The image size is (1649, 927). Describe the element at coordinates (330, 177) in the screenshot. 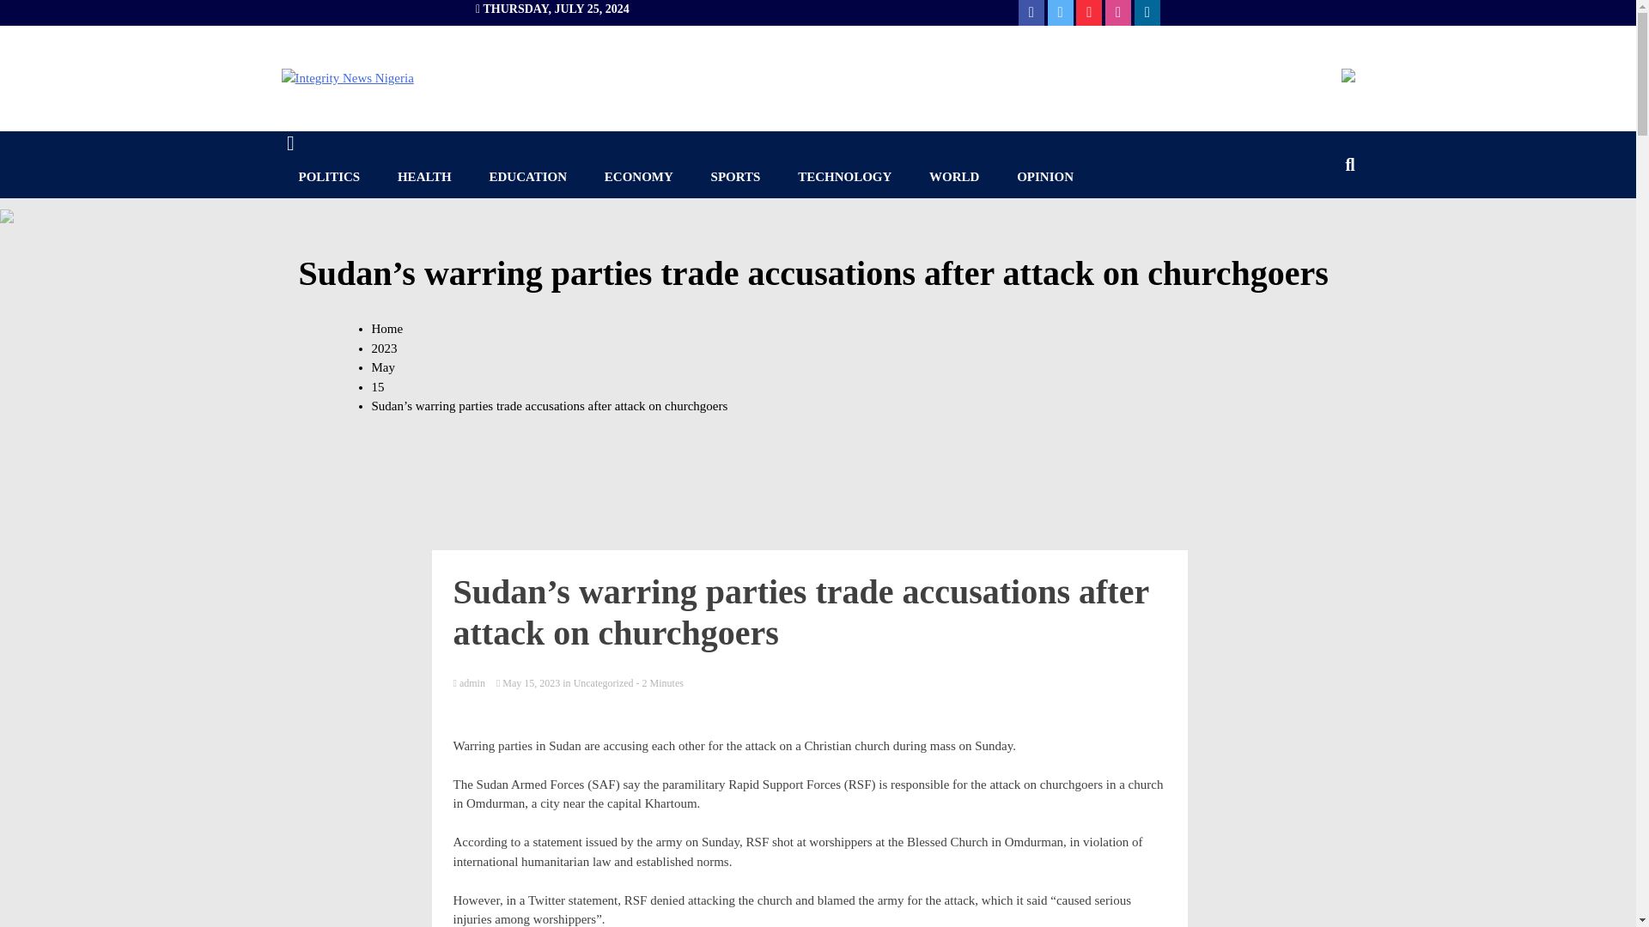

I see `POLITICS` at that location.